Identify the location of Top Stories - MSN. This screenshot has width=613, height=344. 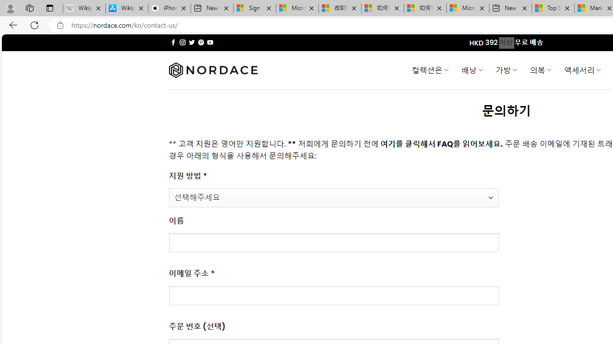
(553, 9).